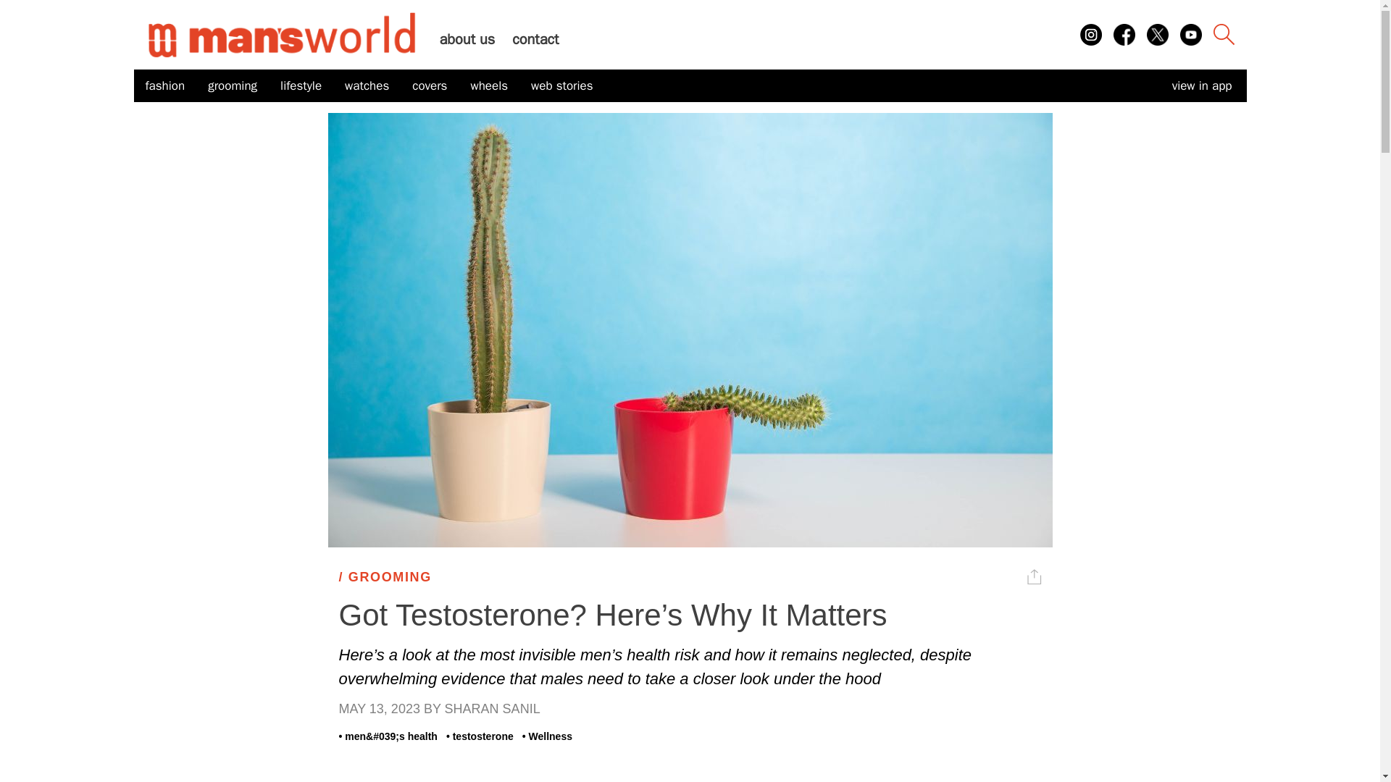 This screenshot has height=782, width=1391. I want to click on grooming, so click(232, 86).